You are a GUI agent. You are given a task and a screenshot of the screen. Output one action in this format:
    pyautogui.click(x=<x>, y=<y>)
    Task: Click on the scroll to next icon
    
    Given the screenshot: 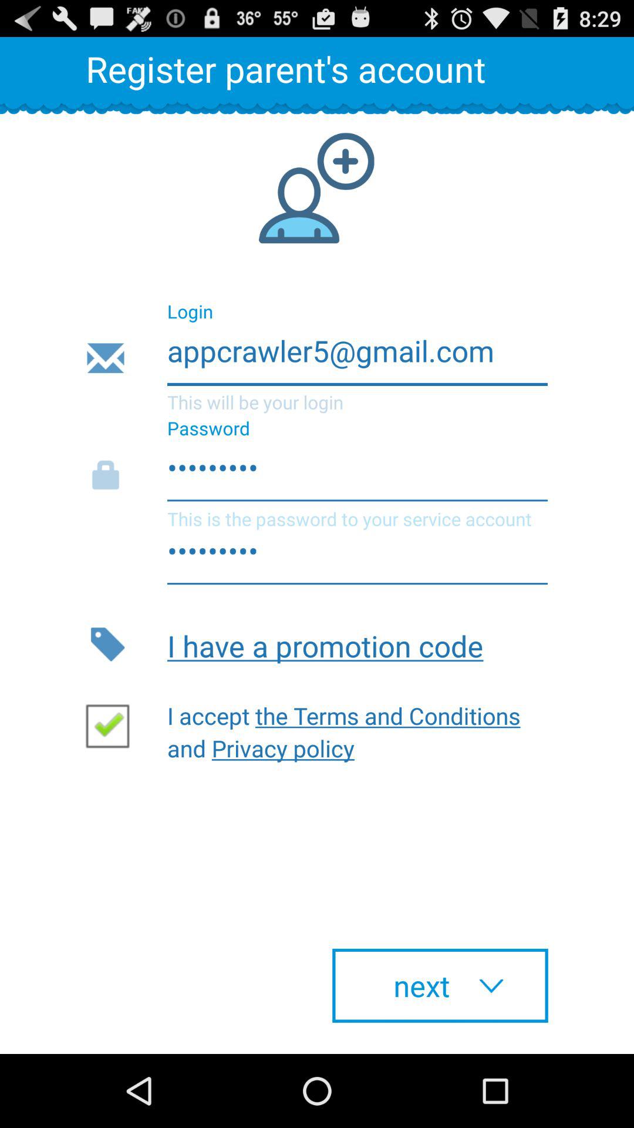 What is the action you would take?
    pyautogui.click(x=440, y=985)
    